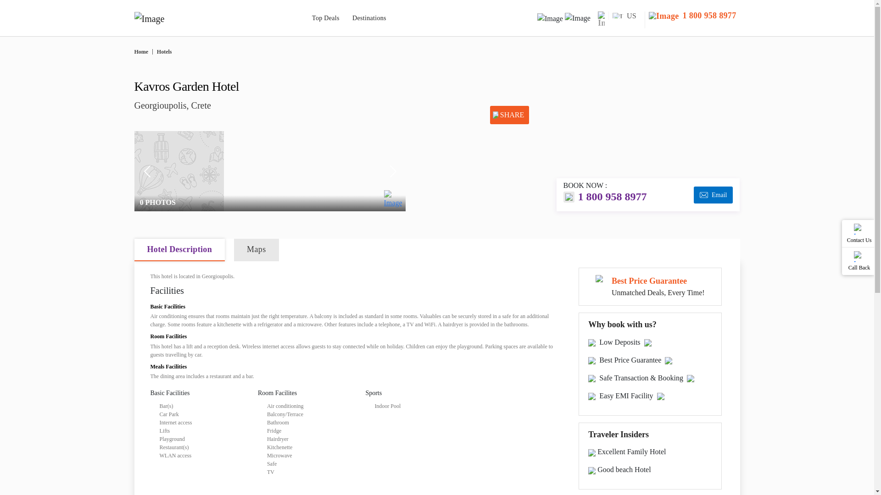 This screenshot has width=881, height=495. I want to click on GET A CALL BACK, so click(710, 15).